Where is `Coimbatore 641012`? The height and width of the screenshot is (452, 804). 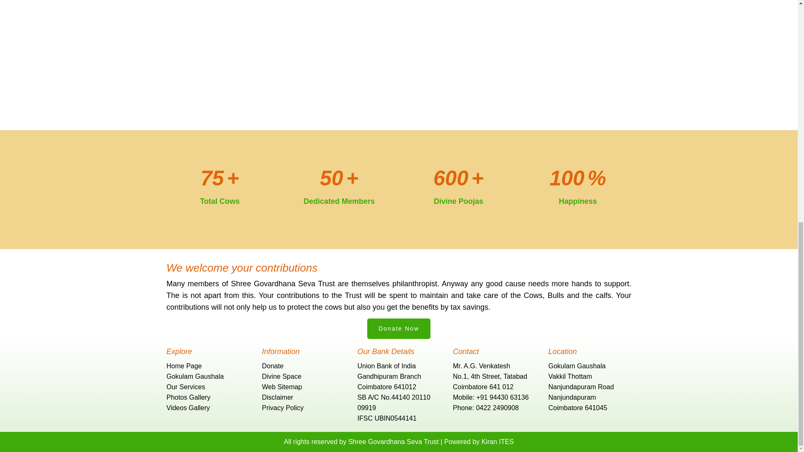 Coimbatore 641012 is located at coordinates (387, 387).